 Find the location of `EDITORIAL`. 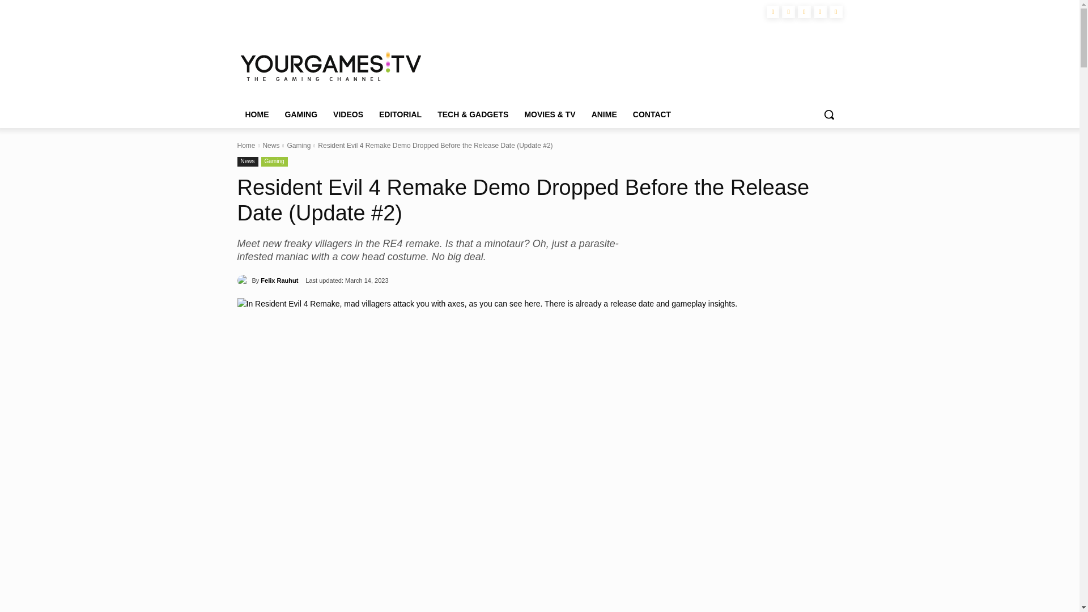

EDITORIAL is located at coordinates (400, 114).